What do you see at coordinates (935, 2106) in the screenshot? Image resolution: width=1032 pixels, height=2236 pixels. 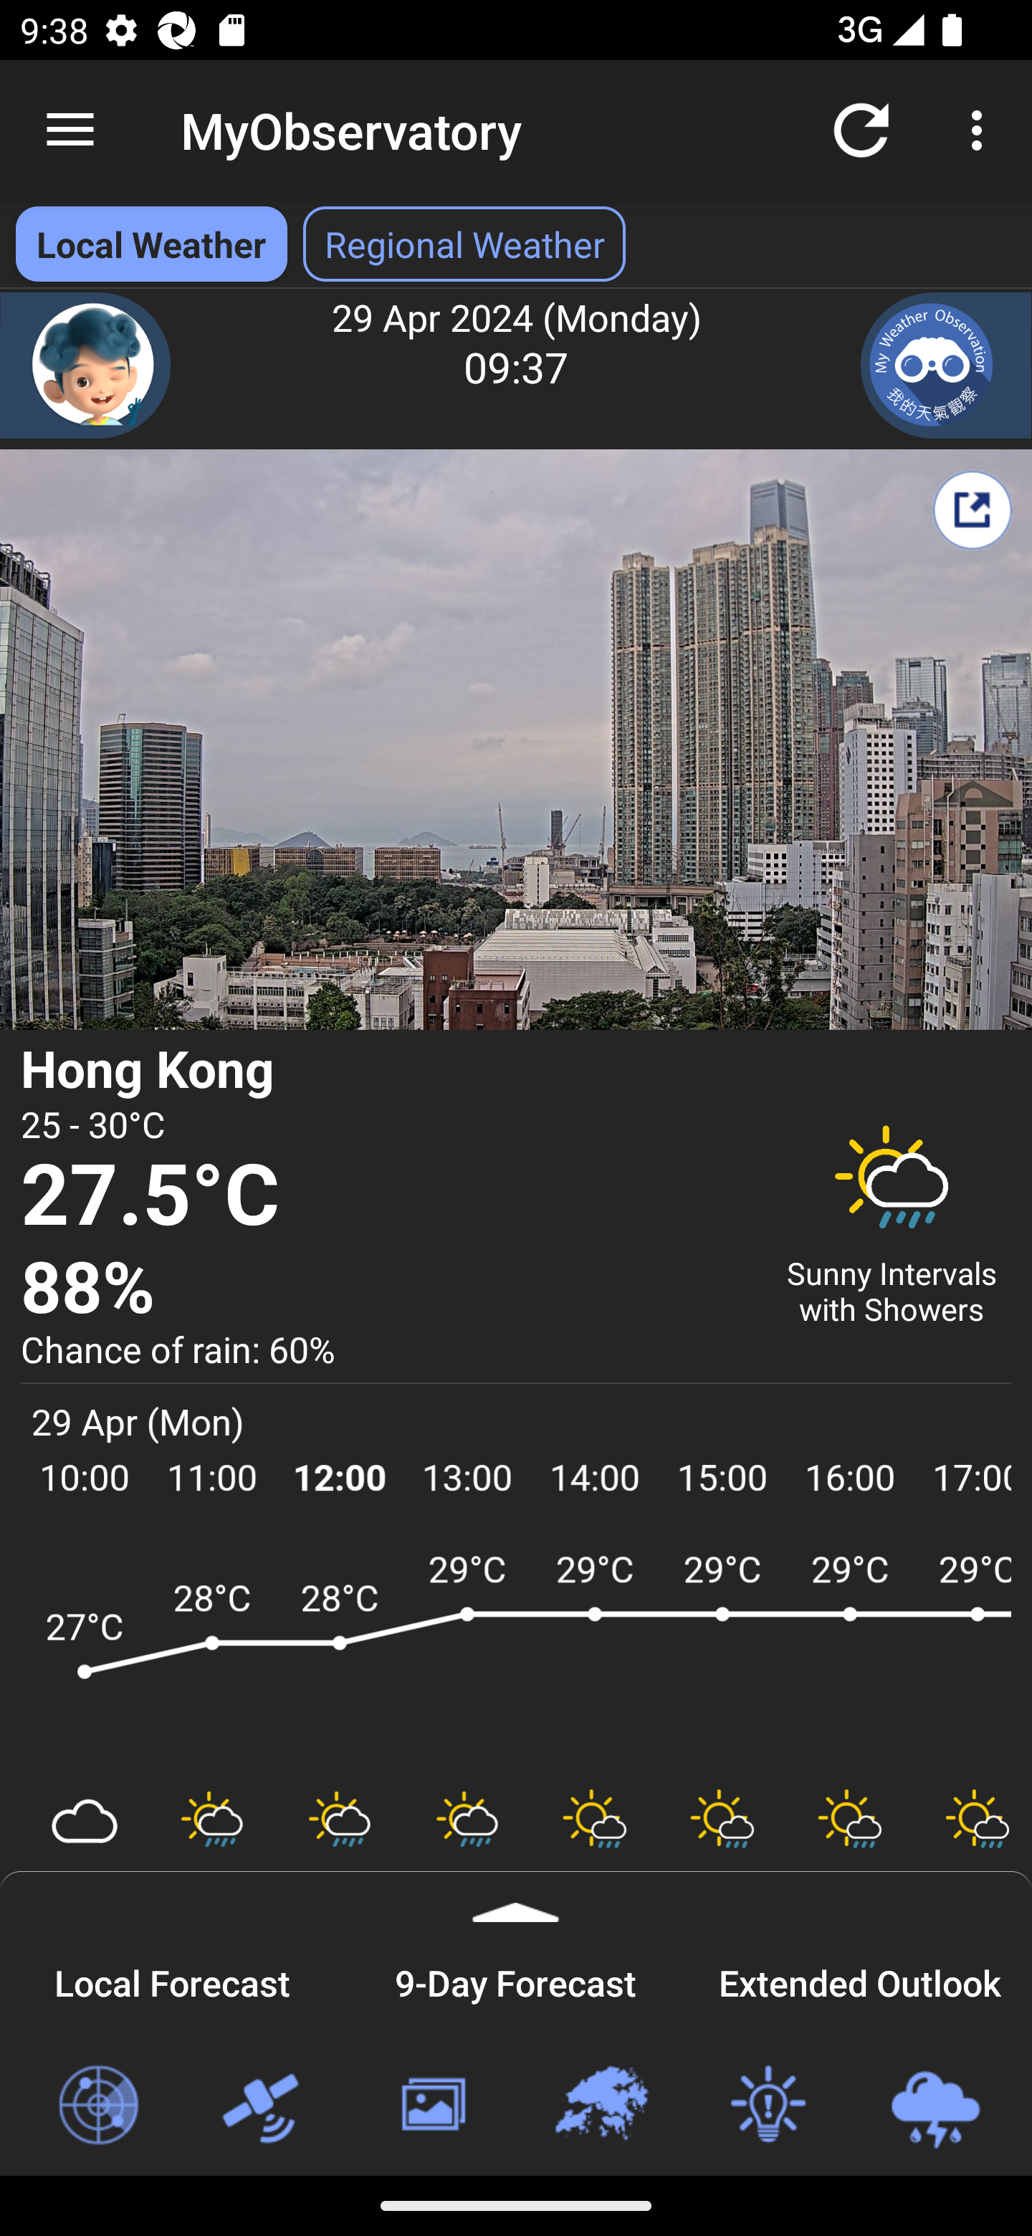 I see `Loc-based Rain & Lightning Forecast` at bounding box center [935, 2106].